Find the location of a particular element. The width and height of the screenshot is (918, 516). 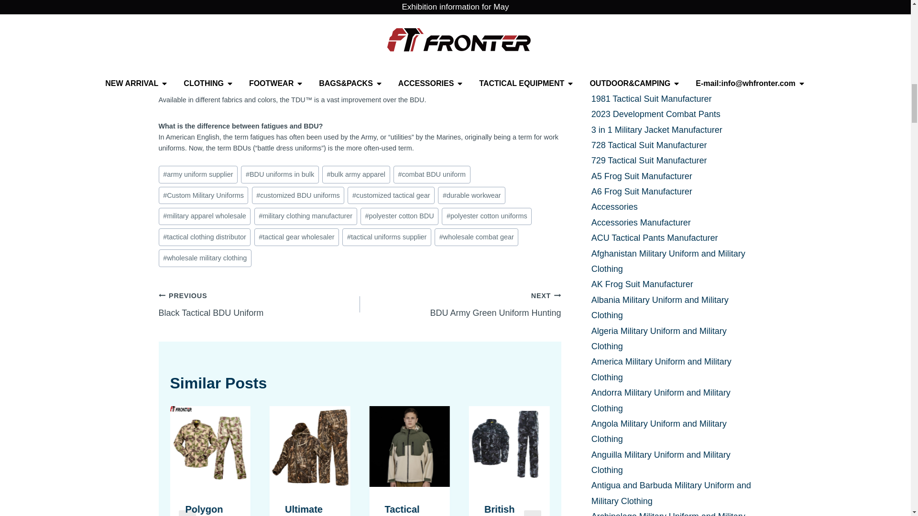

combat BDU uniform is located at coordinates (432, 174).